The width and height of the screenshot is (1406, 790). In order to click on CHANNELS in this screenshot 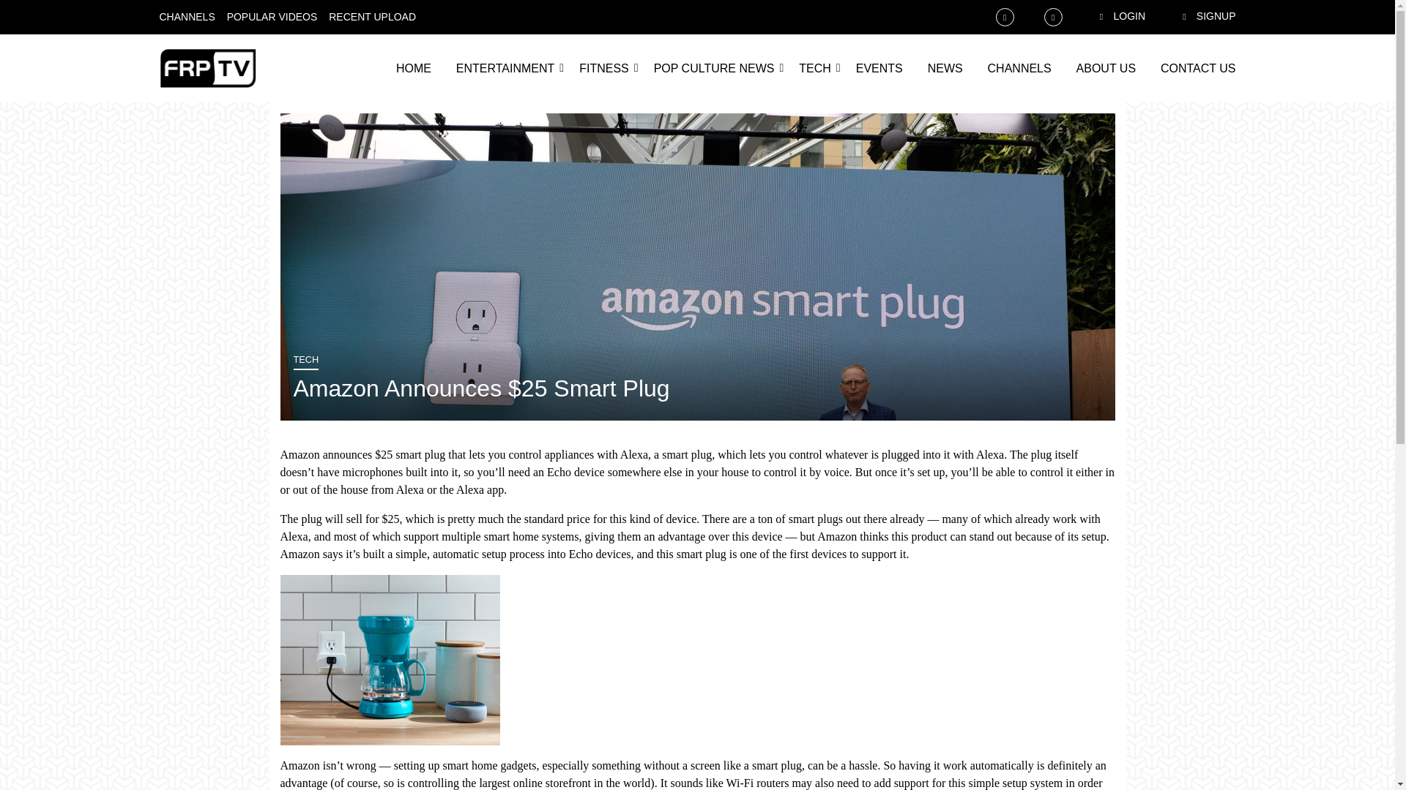, I will do `click(187, 17)`.